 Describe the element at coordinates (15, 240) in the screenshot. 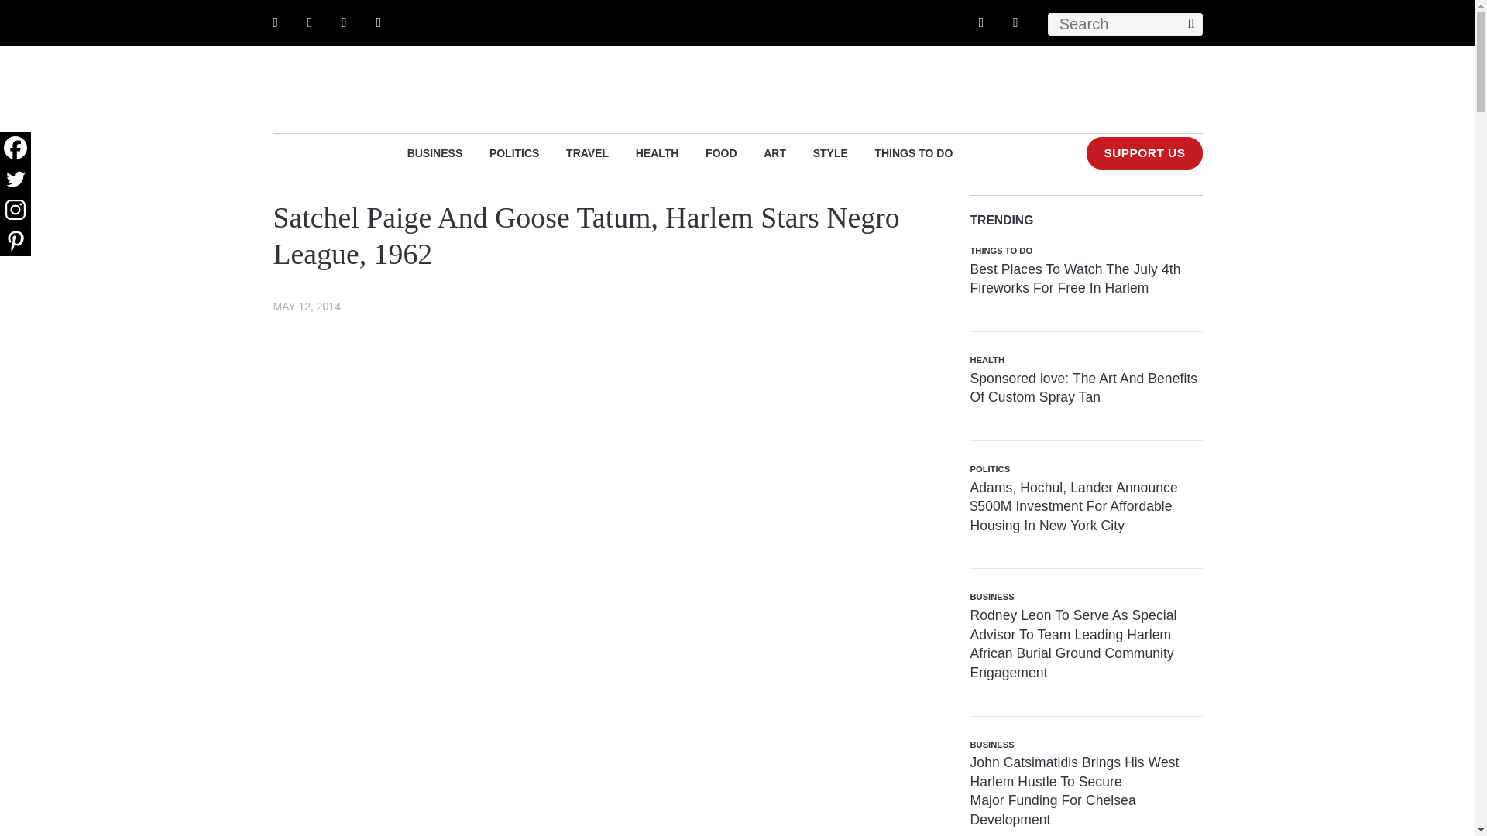

I see `Pinterest` at that location.